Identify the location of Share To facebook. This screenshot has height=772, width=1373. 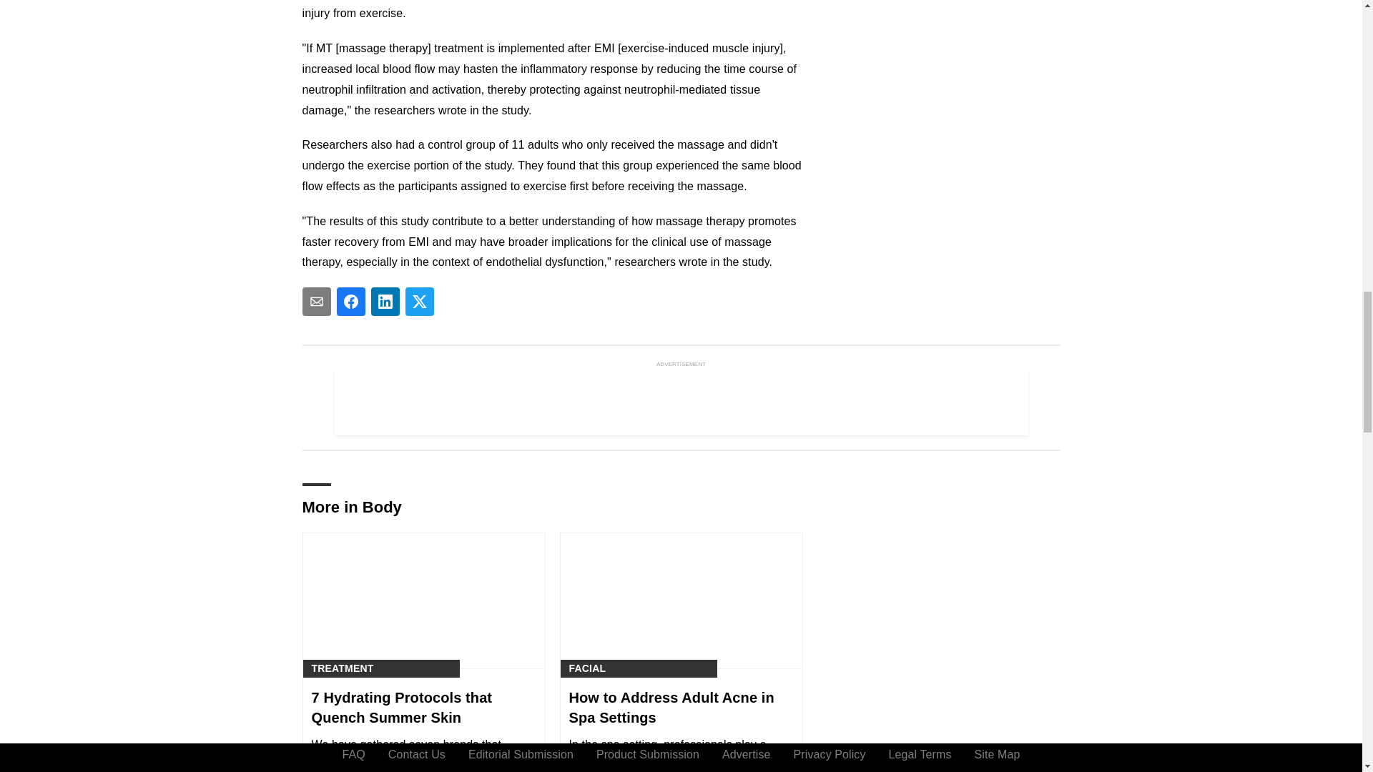
(350, 301).